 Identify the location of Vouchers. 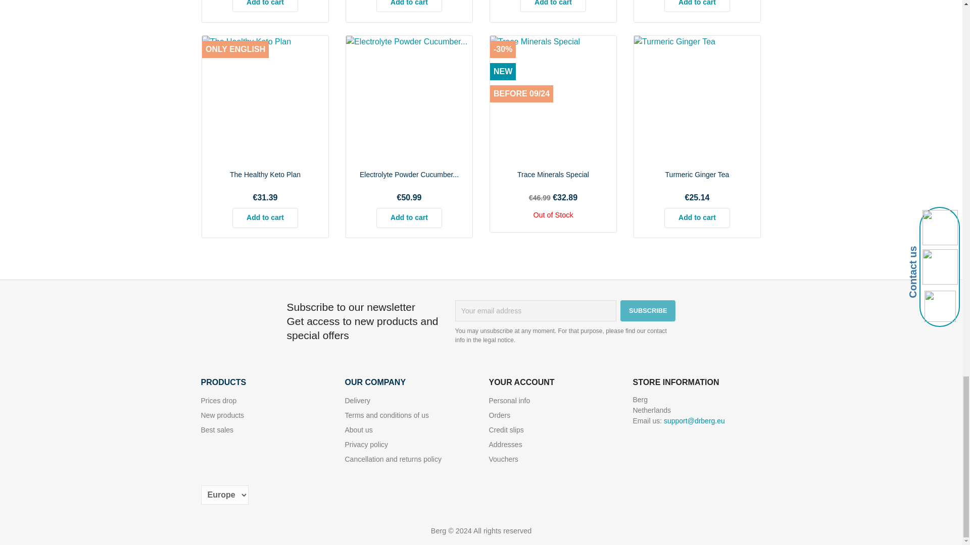
(503, 459).